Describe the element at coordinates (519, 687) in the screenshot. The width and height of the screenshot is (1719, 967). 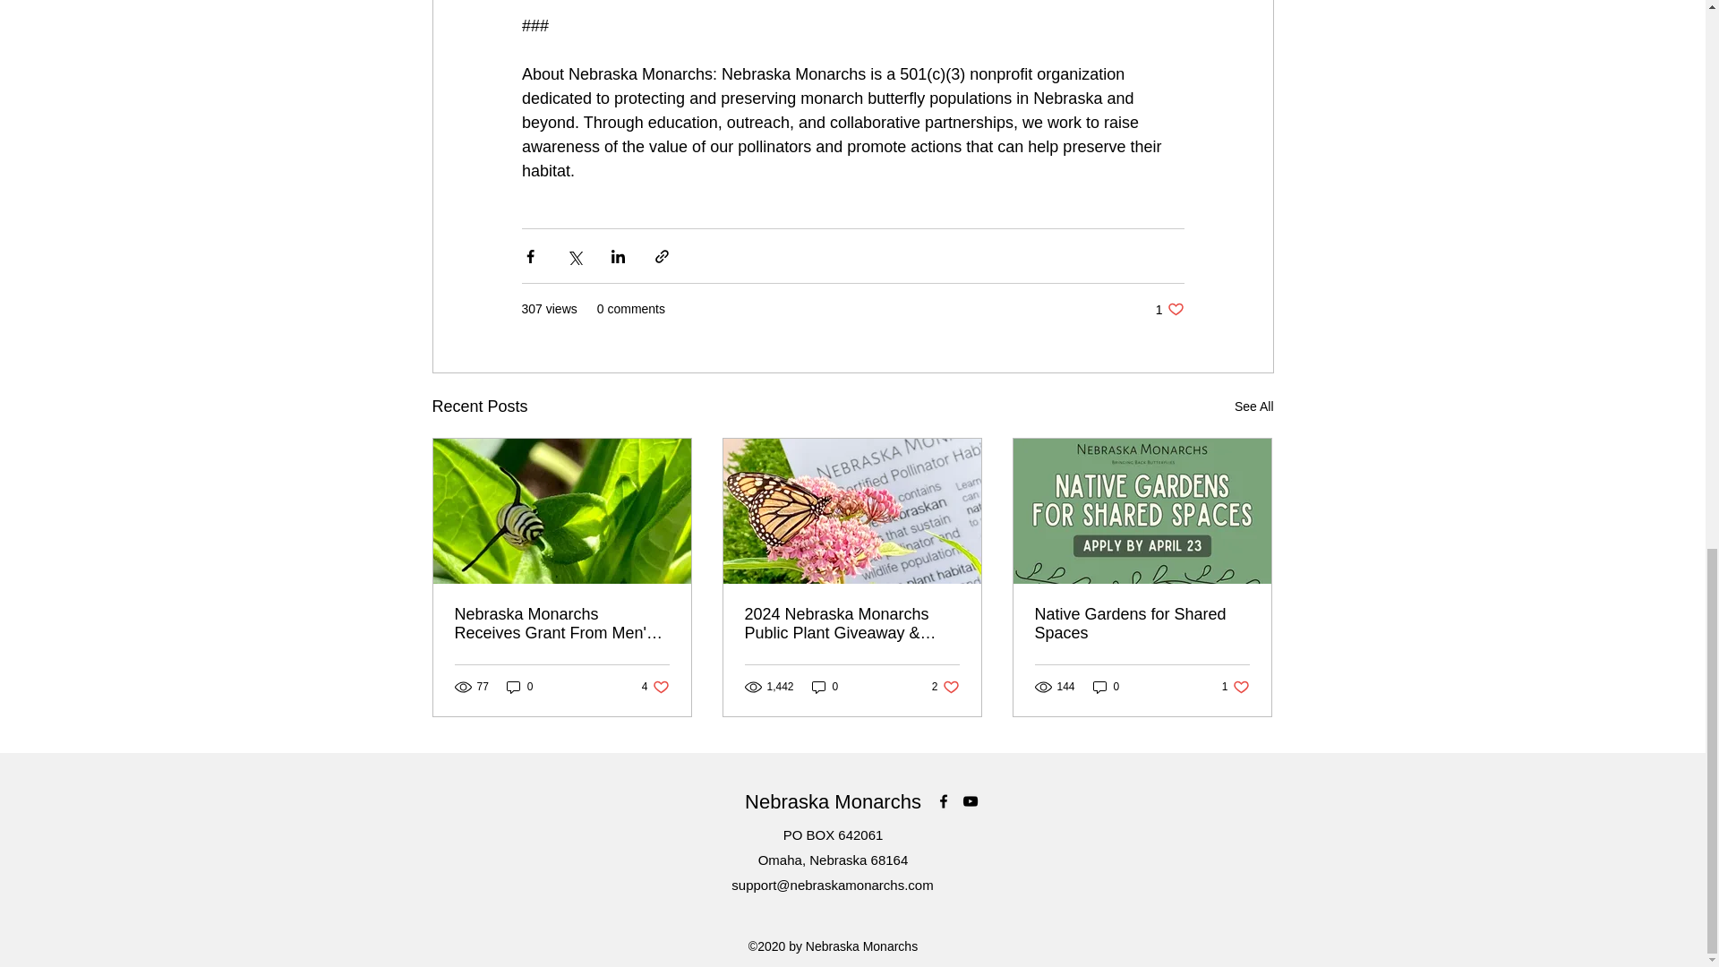
I see `0` at that location.